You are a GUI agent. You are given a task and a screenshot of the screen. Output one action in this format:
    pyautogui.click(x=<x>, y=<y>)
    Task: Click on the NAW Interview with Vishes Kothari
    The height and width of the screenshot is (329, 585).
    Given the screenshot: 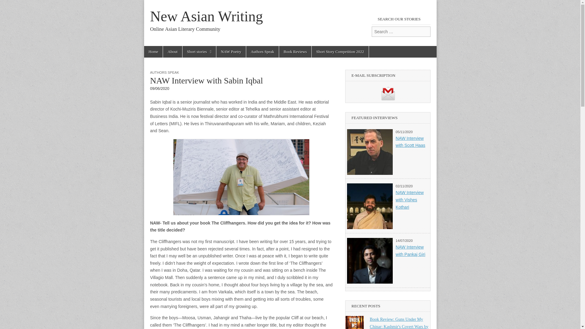 What is the action you would take?
    pyautogui.click(x=409, y=200)
    